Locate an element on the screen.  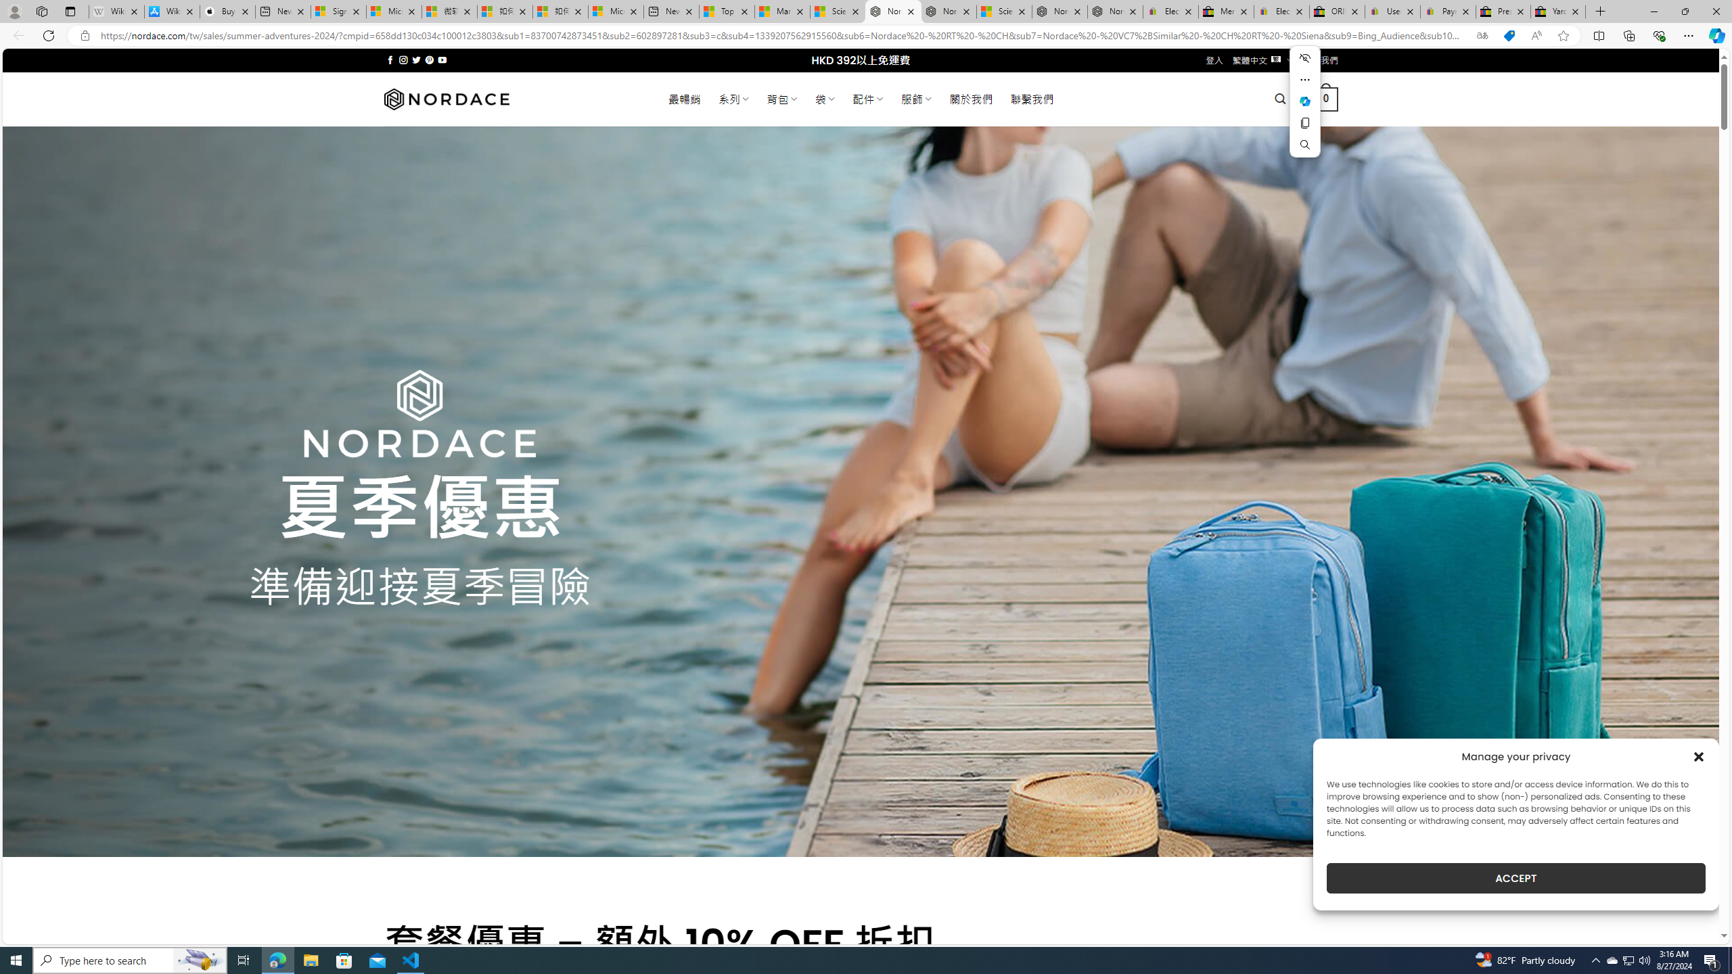
ACCEPT is located at coordinates (1515, 878).